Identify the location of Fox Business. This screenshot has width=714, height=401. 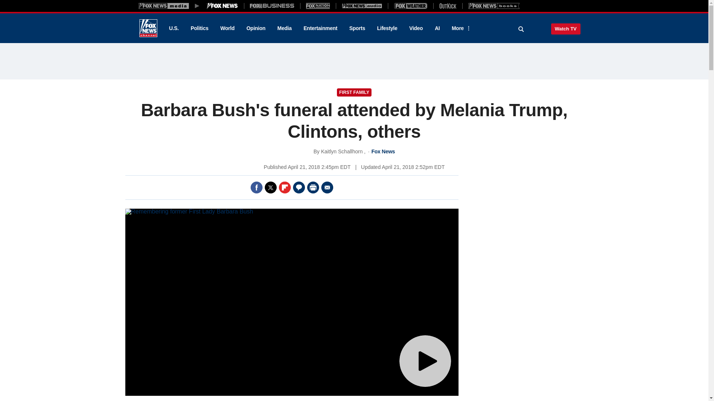
(272, 6).